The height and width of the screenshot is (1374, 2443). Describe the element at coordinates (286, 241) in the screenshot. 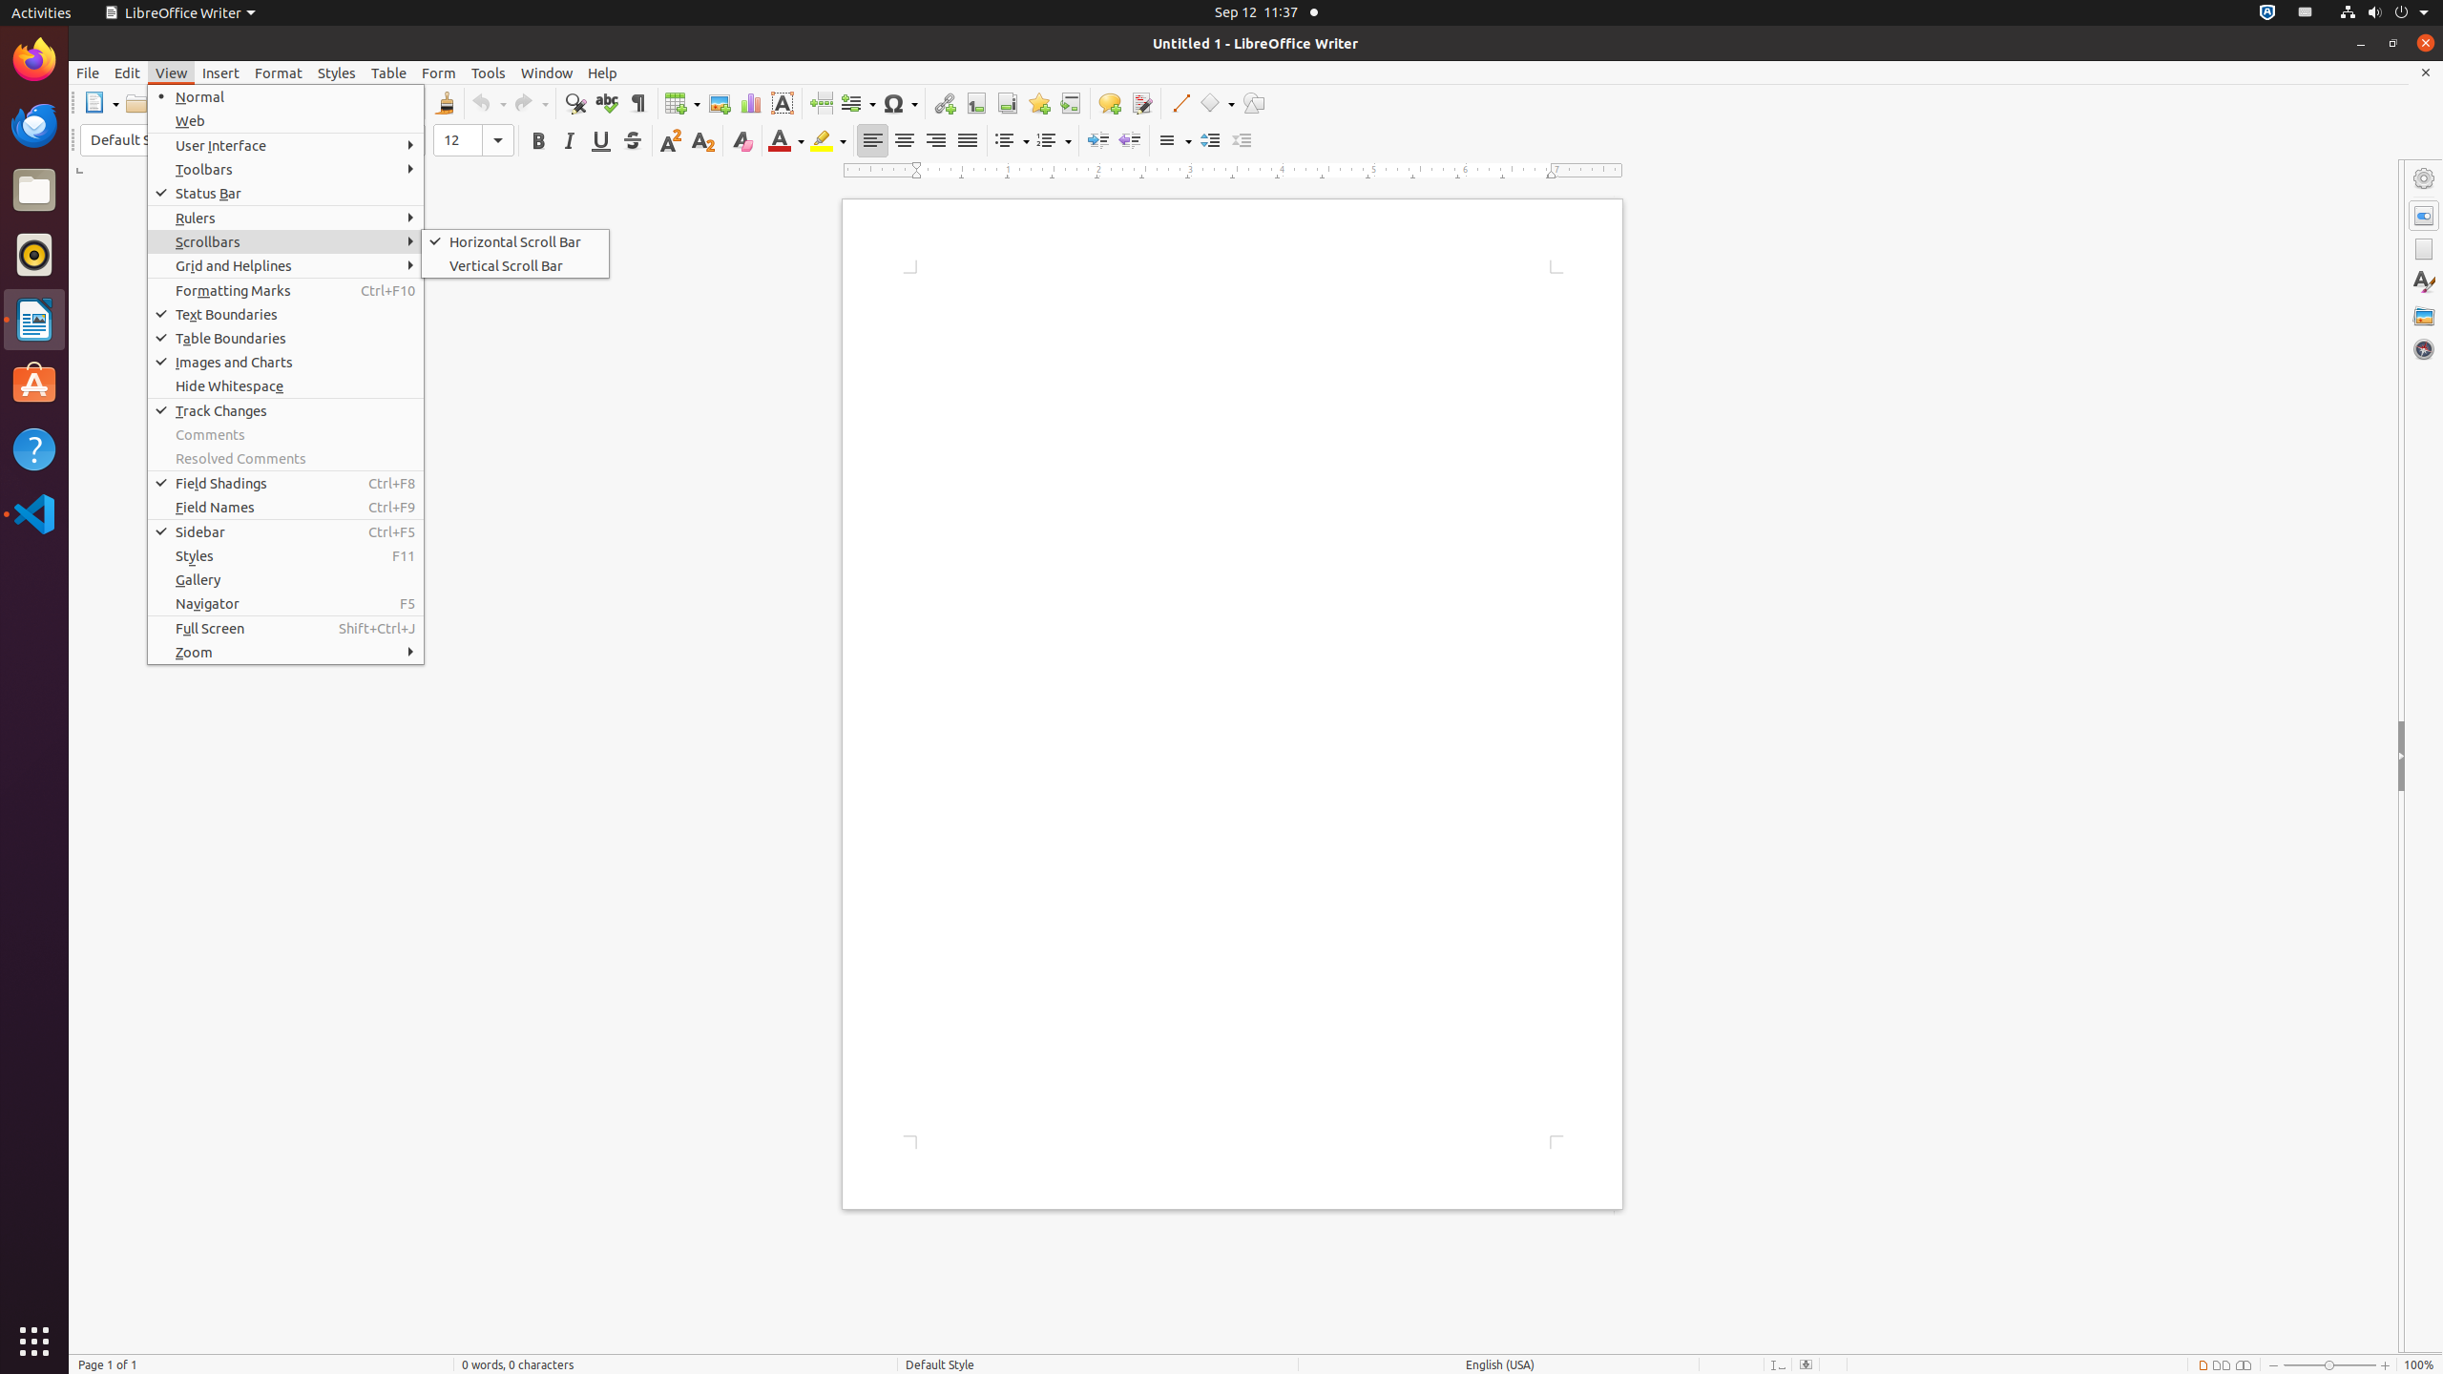

I see `Scrollbars` at that location.